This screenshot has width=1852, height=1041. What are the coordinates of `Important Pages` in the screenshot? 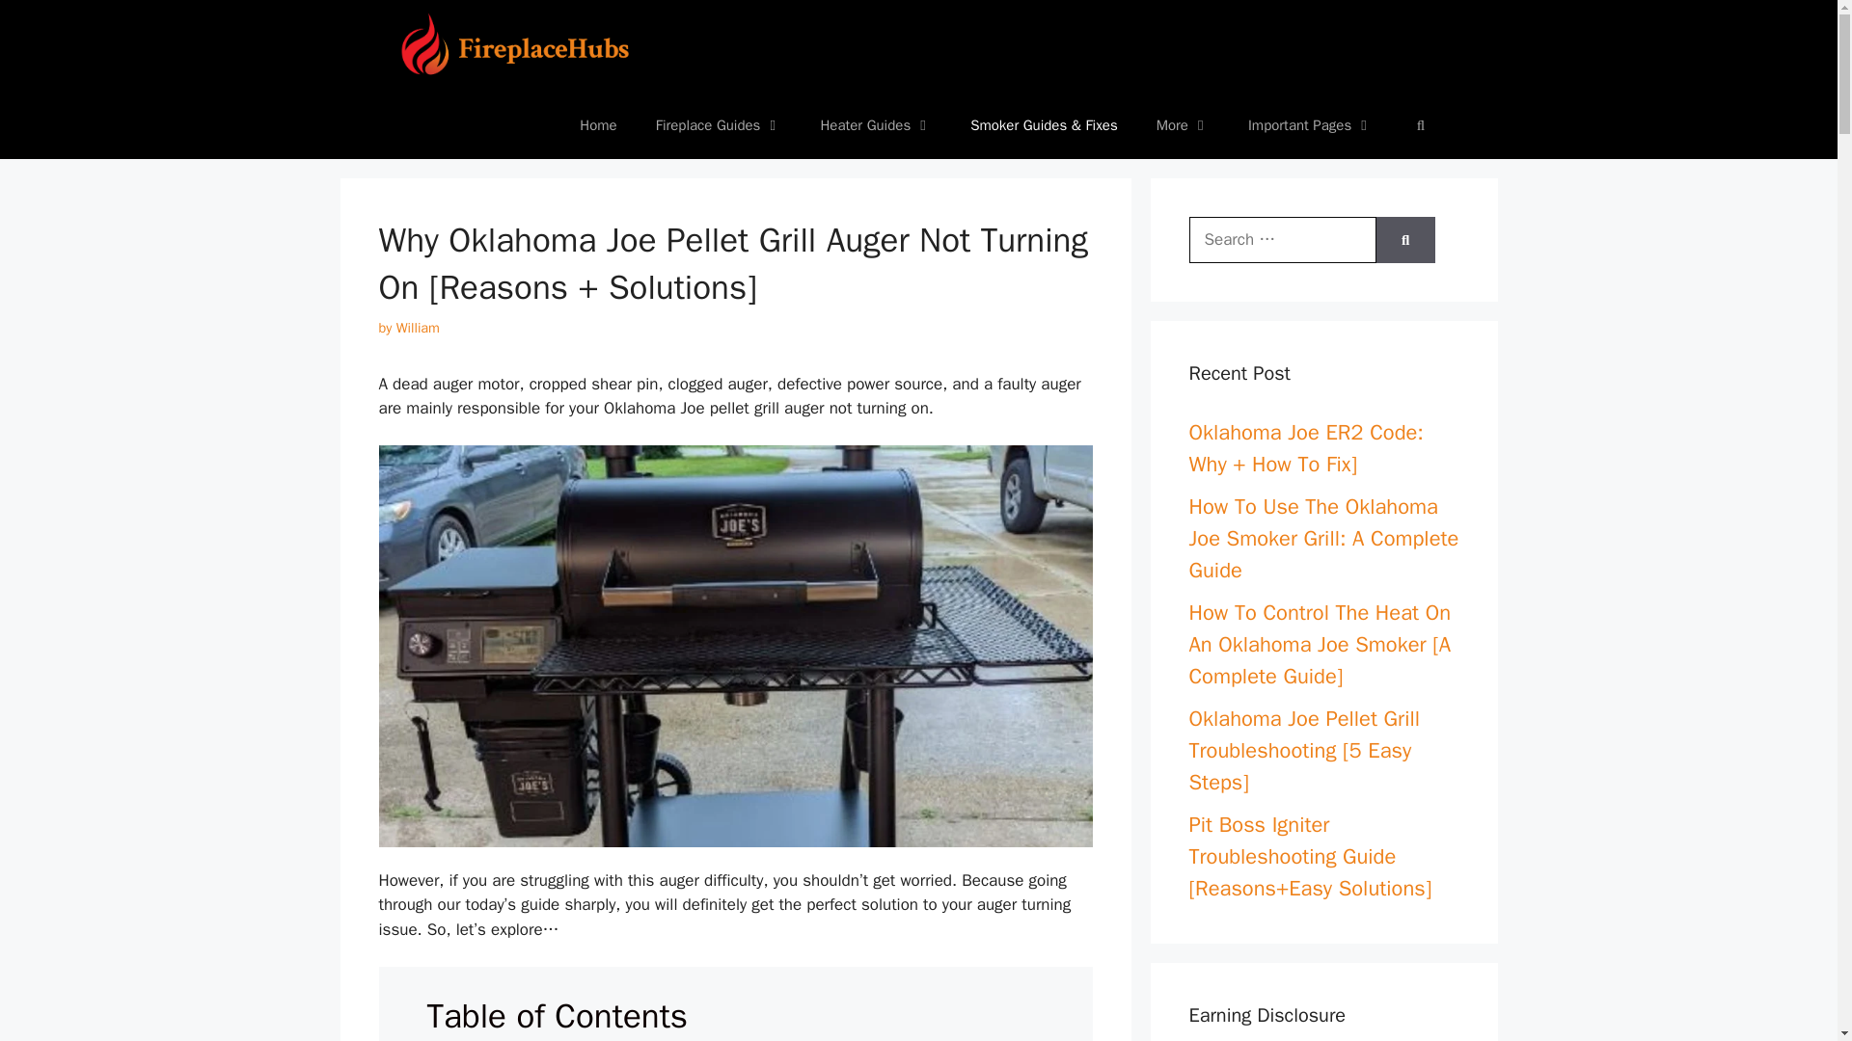 It's located at (1310, 125).